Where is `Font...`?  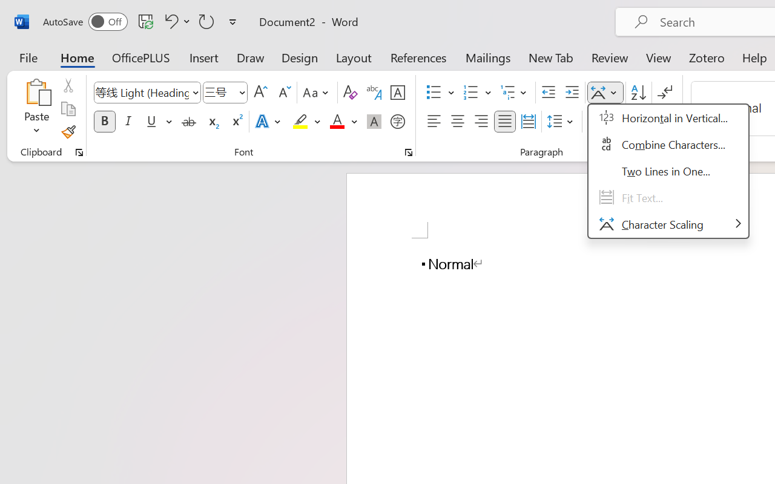 Font... is located at coordinates (409, 152).